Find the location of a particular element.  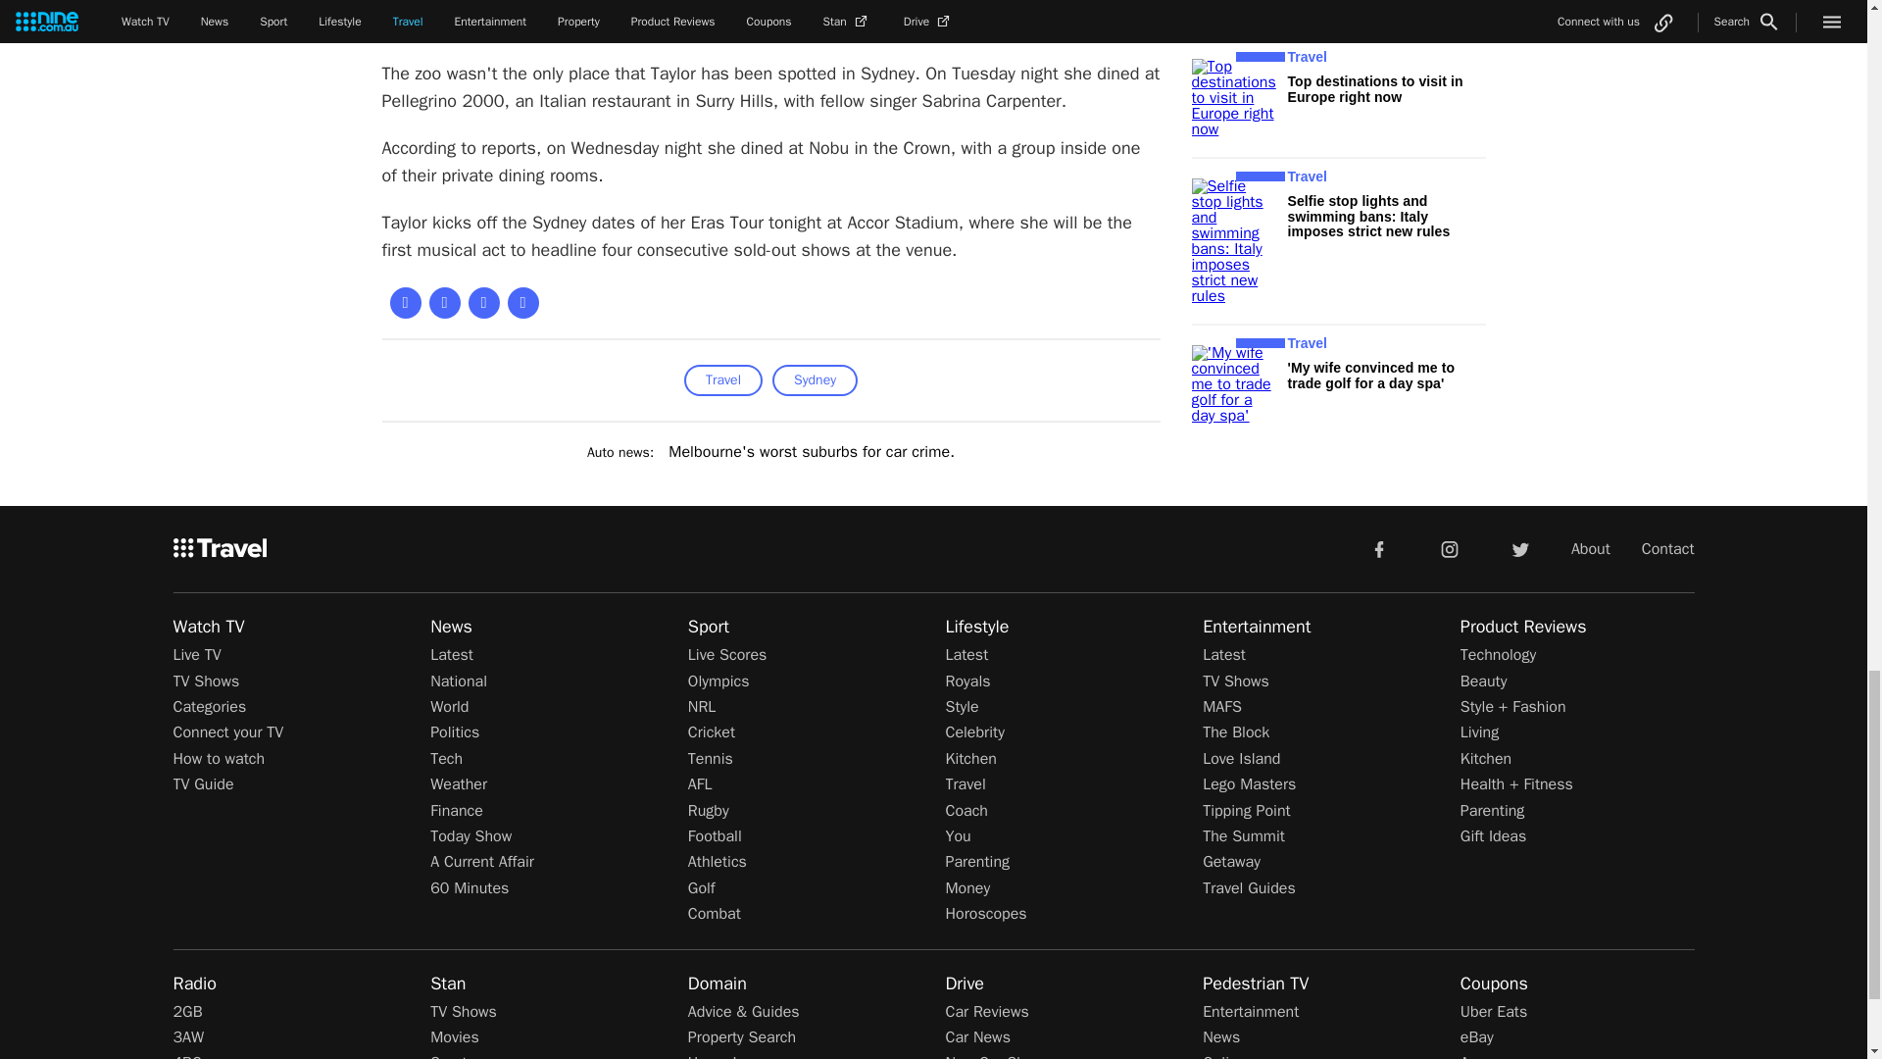

facebook is located at coordinates (1378, 547).